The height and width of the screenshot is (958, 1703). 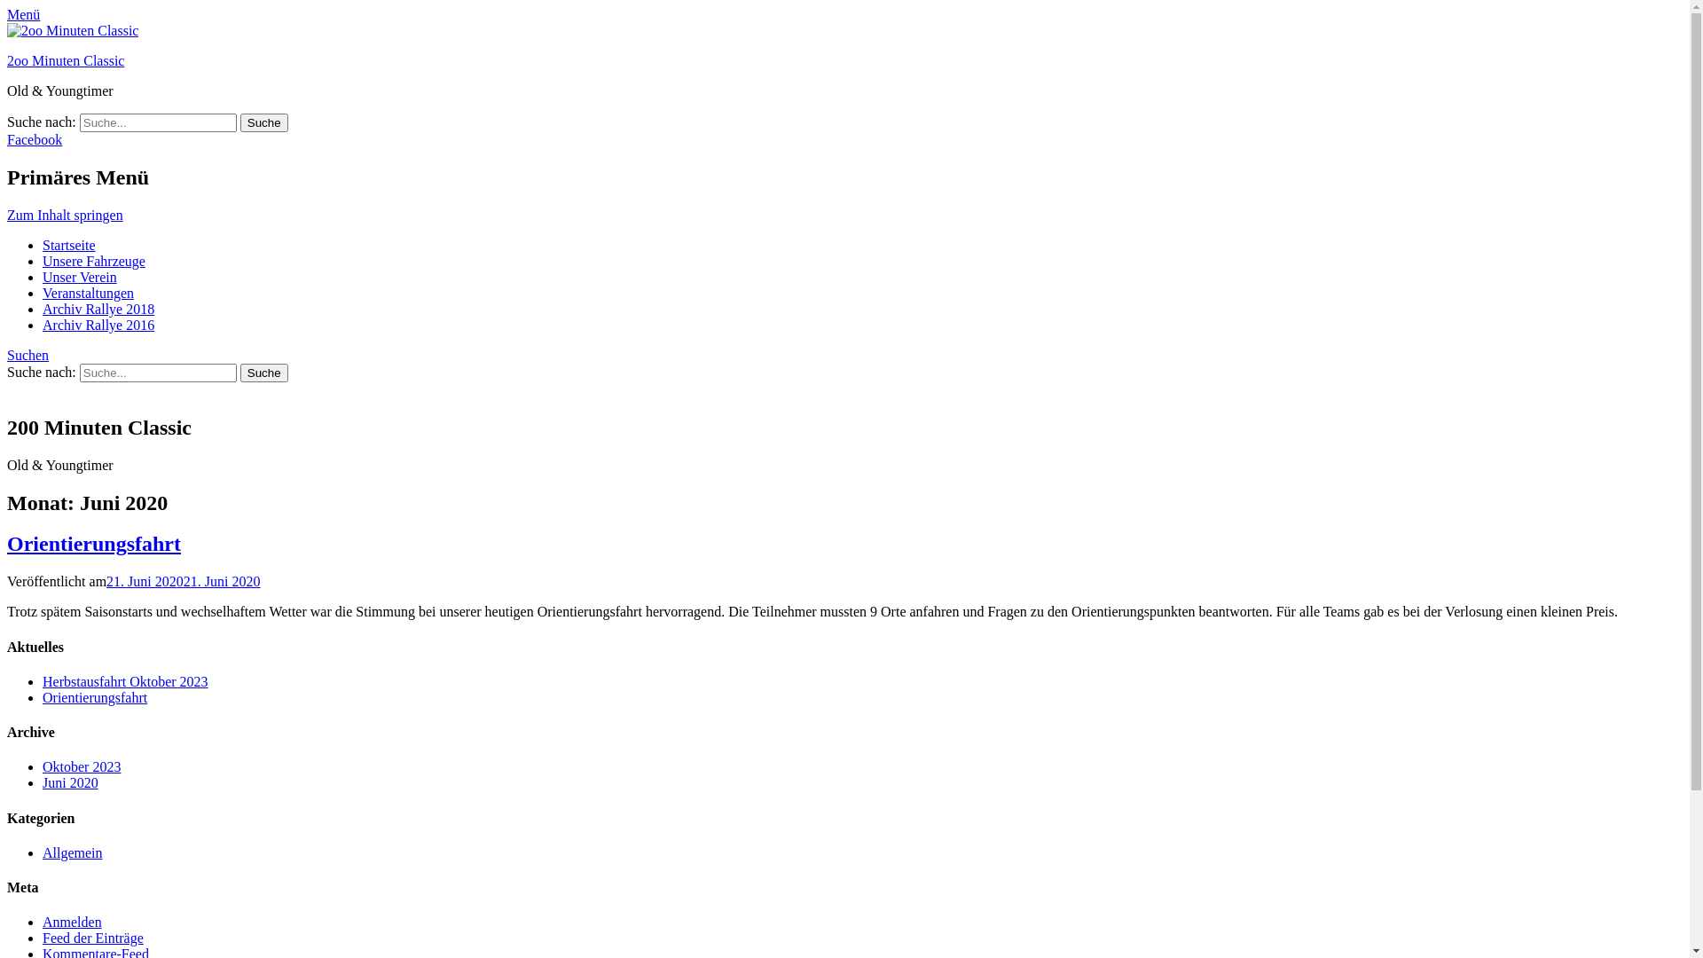 What do you see at coordinates (264, 122) in the screenshot?
I see `Suche` at bounding box center [264, 122].